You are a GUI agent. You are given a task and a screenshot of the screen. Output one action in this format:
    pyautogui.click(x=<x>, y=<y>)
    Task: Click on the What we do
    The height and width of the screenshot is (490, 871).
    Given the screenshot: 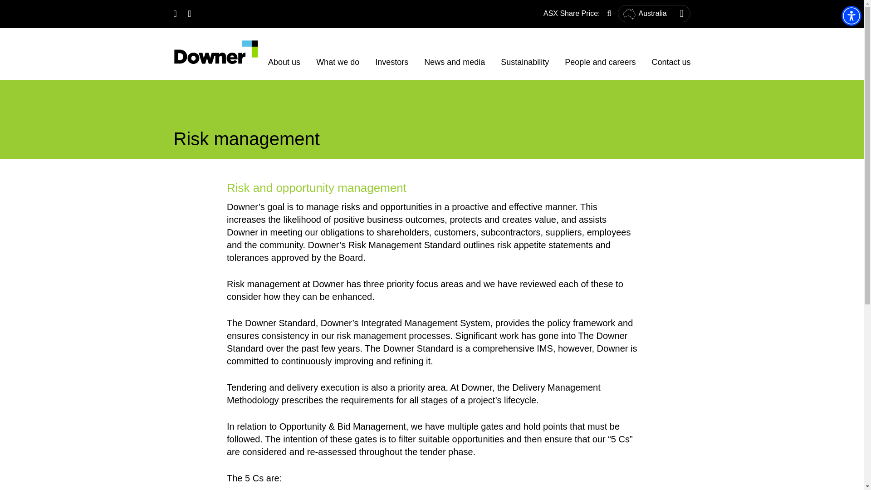 What is the action you would take?
    pyautogui.click(x=338, y=60)
    